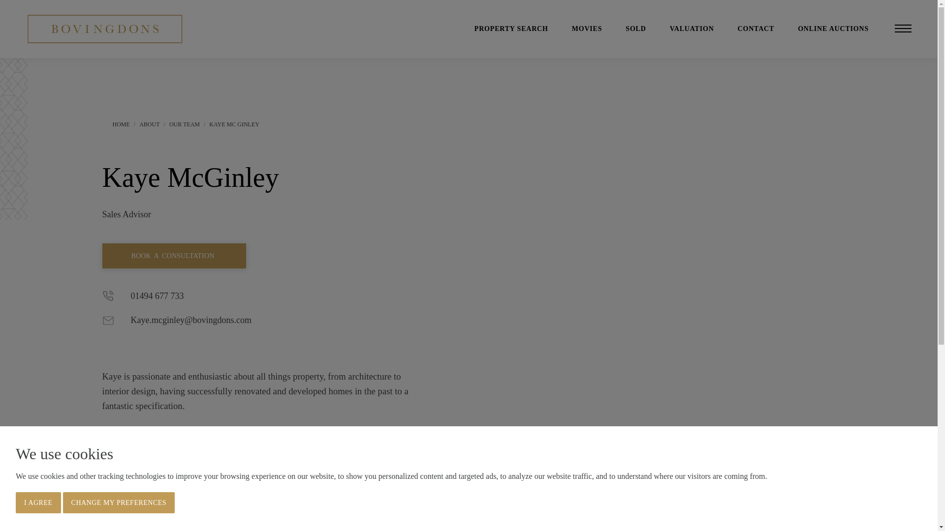 The image size is (945, 531). What do you see at coordinates (692, 29) in the screenshot?
I see `VALUATION` at bounding box center [692, 29].